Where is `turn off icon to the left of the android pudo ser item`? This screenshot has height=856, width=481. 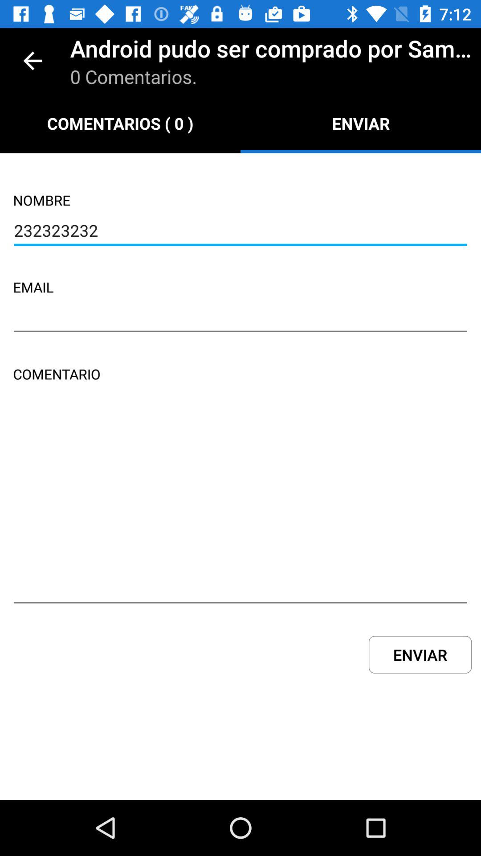
turn off icon to the left of the android pudo ser item is located at coordinates (33, 61).